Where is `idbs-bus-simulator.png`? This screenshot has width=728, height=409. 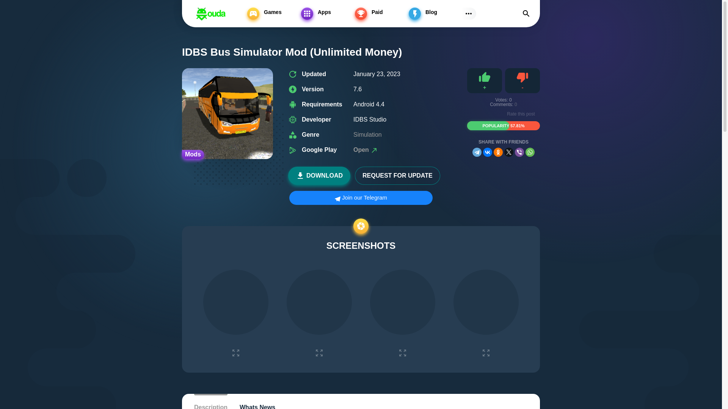 idbs-bus-simulator.png is located at coordinates (522, 81).